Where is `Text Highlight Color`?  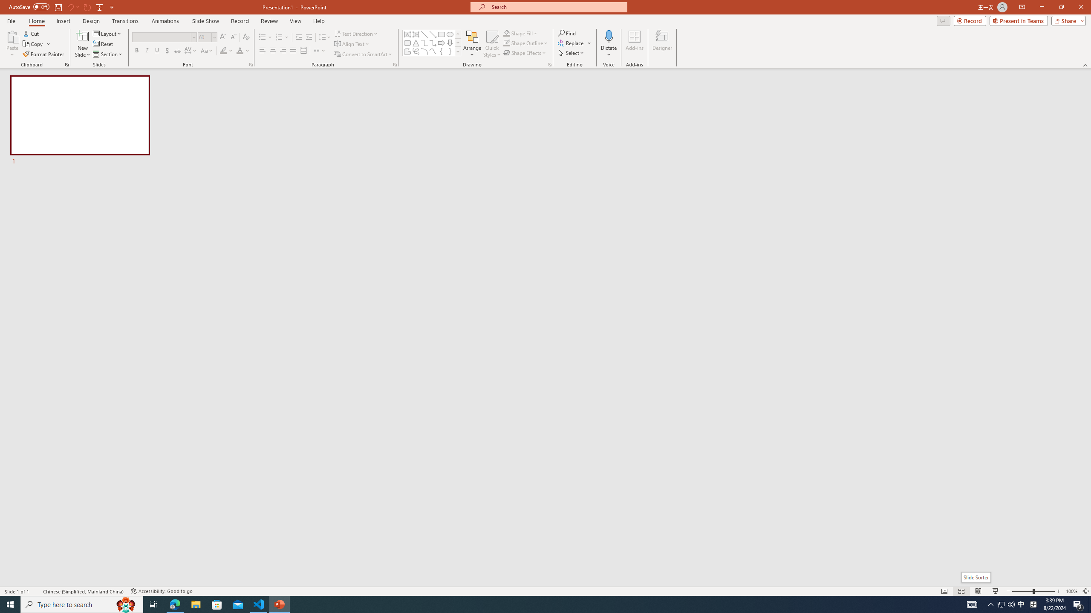
Text Highlight Color is located at coordinates (226, 51).